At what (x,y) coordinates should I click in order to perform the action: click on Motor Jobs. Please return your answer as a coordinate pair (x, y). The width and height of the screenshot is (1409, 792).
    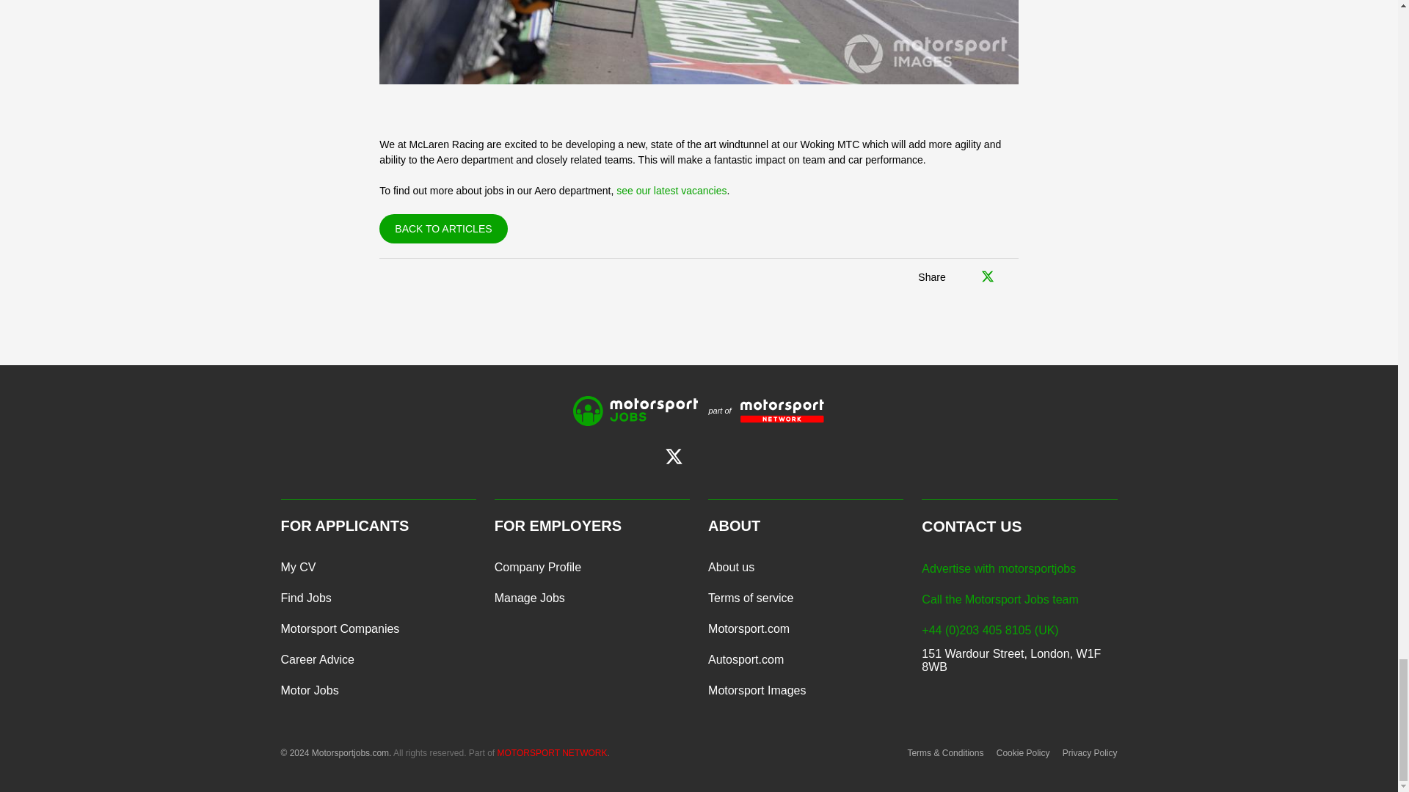
    Looking at the image, I should click on (309, 691).